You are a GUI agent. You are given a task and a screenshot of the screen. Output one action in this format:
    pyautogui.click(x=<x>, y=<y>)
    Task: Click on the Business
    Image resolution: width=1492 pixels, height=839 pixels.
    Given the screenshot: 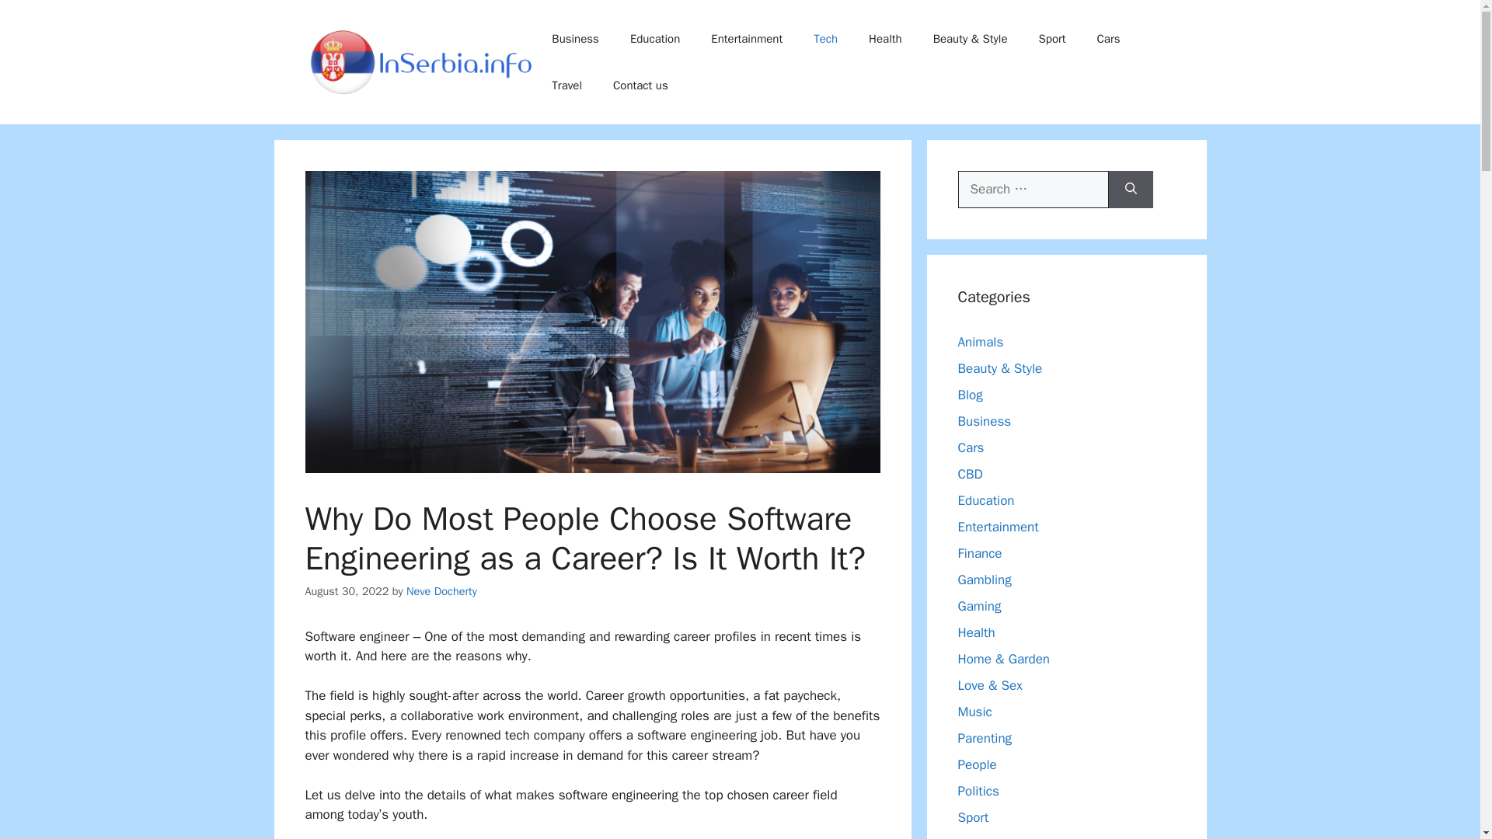 What is the action you would take?
    pyautogui.click(x=984, y=421)
    